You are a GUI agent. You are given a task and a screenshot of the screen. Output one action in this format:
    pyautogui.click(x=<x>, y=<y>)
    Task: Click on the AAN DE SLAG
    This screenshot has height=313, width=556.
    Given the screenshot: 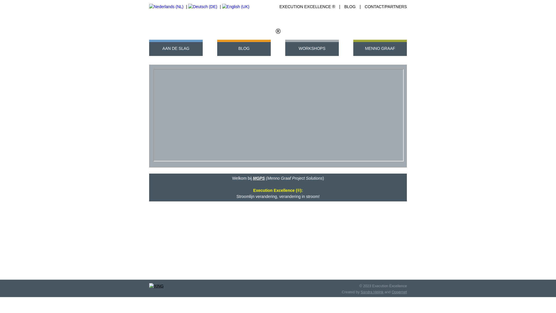 What is the action you would take?
    pyautogui.click(x=176, y=49)
    